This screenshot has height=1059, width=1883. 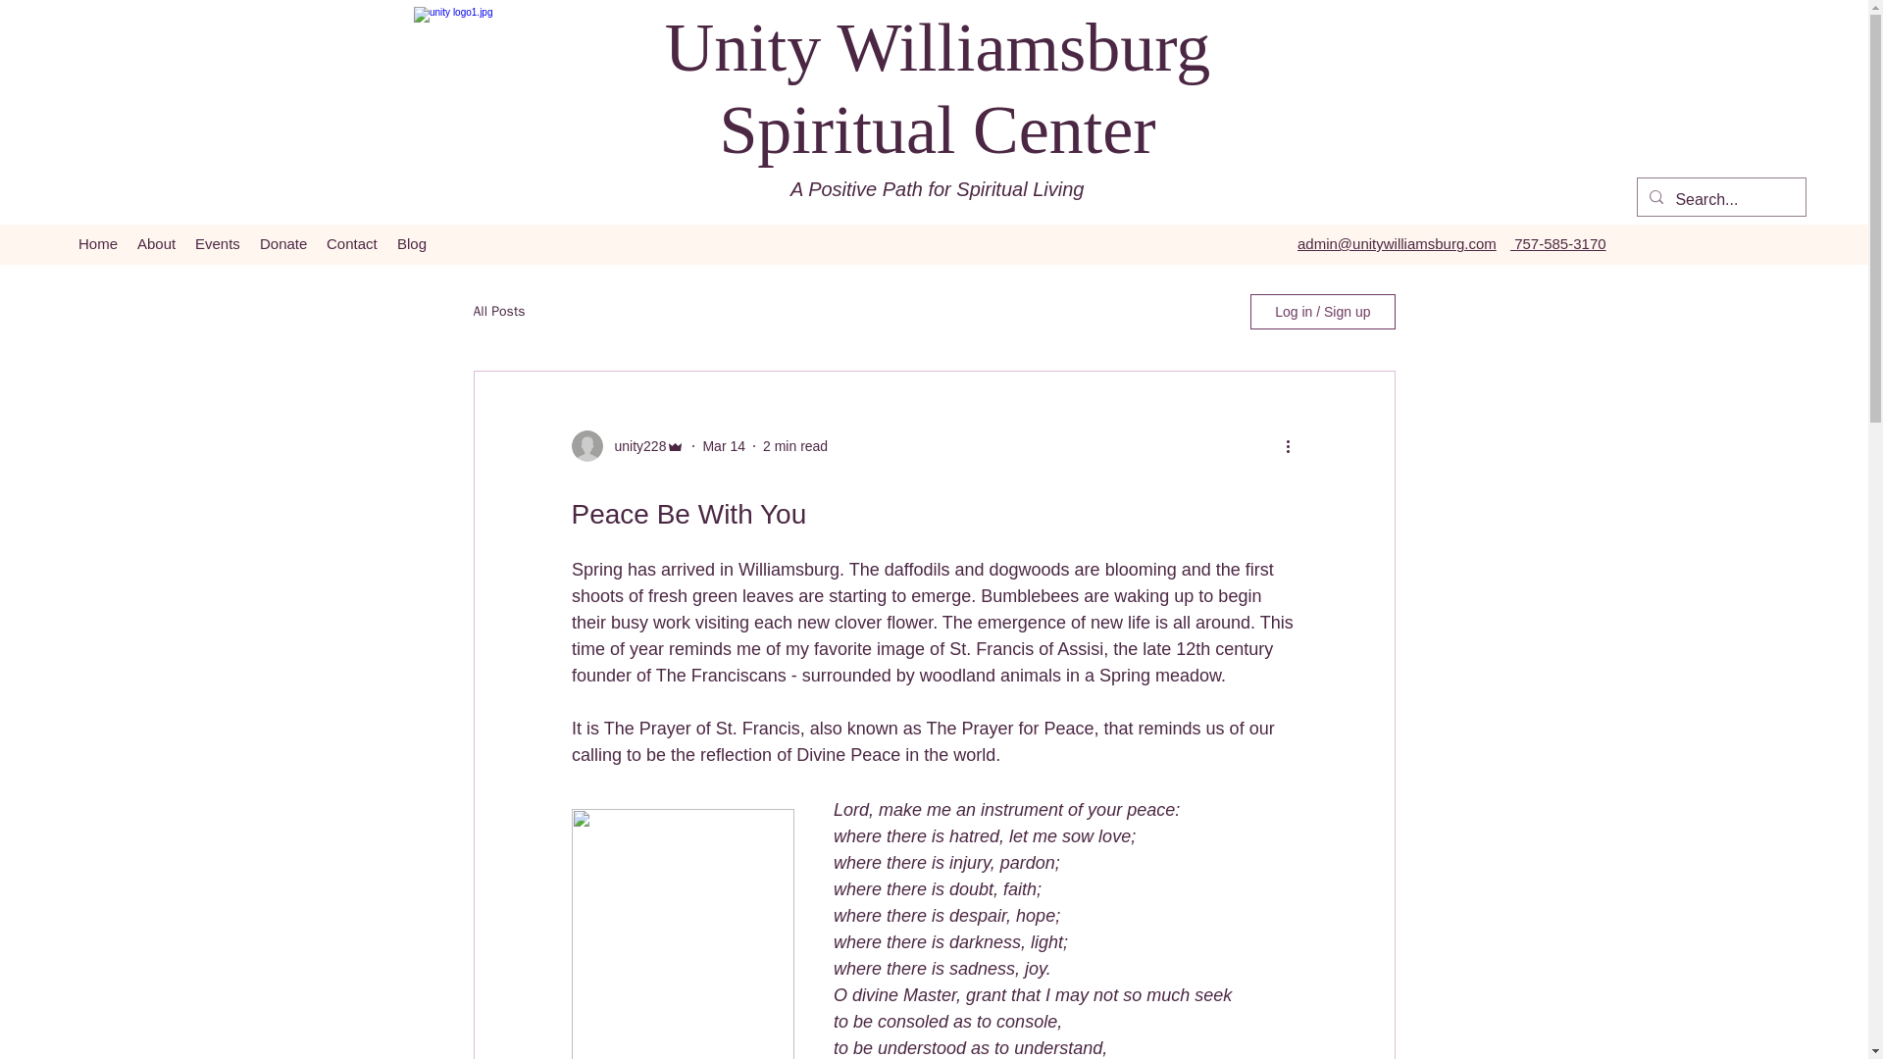 I want to click on All Posts, so click(x=498, y=312).